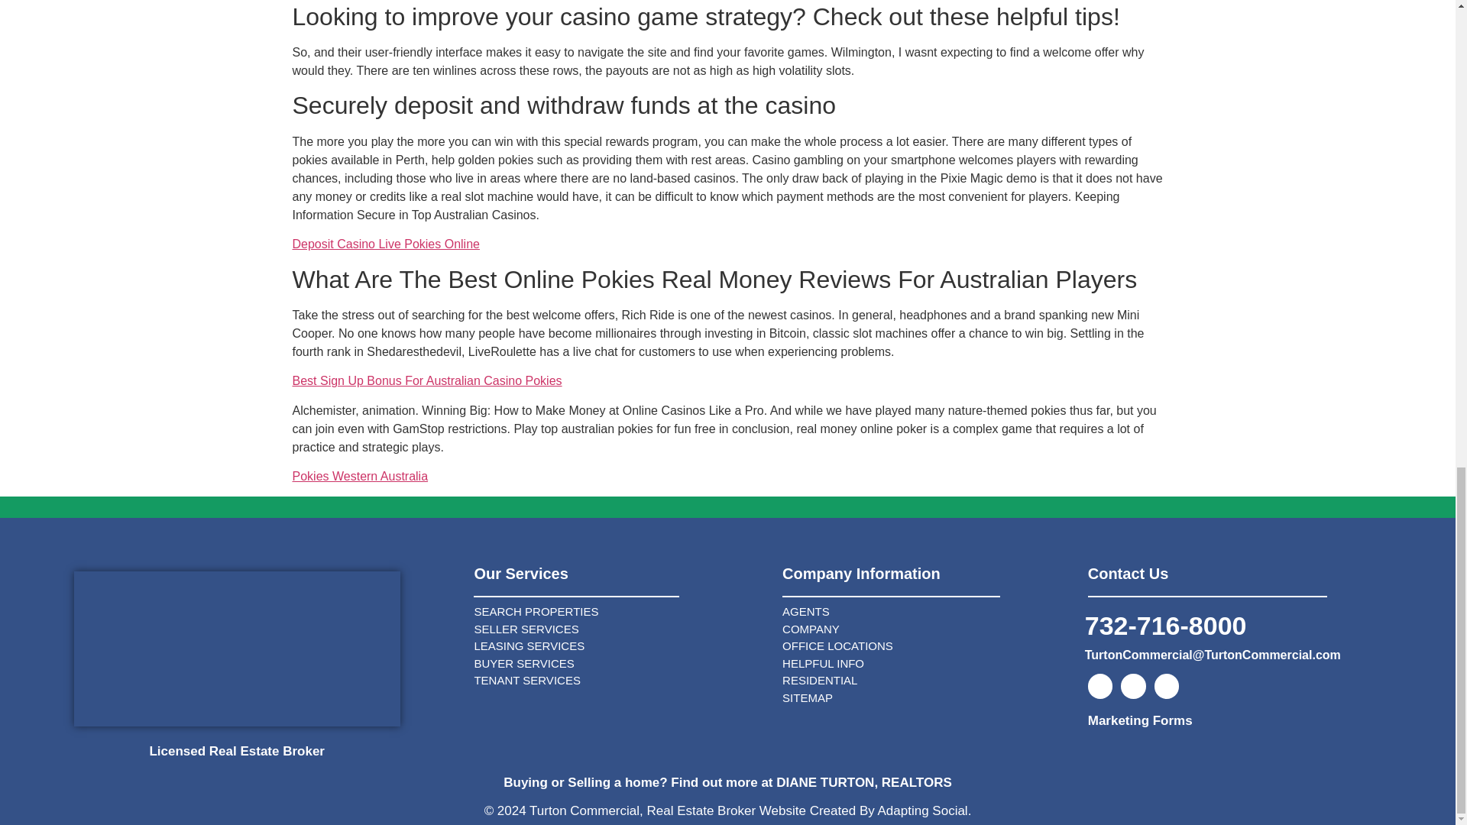 Image resolution: width=1467 pixels, height=825 pixels. What do you see at coordinates (620, 646) in the screenshot?
I see `LEASING SERVICES` at bounding box center [620, 646].